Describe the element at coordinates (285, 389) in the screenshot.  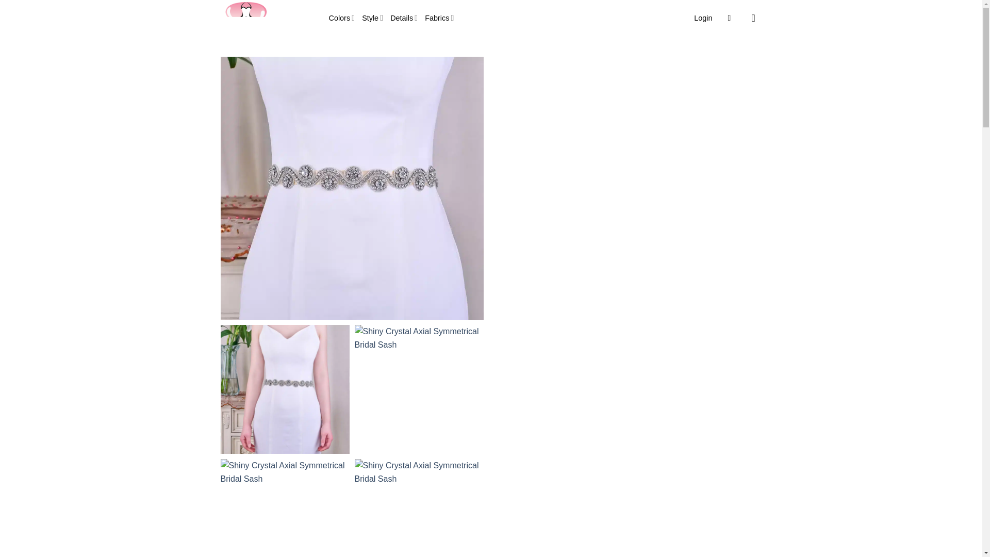
I see `shiny-crystal-axial-symmetrical-bridal-sash-1.webp` at that location.